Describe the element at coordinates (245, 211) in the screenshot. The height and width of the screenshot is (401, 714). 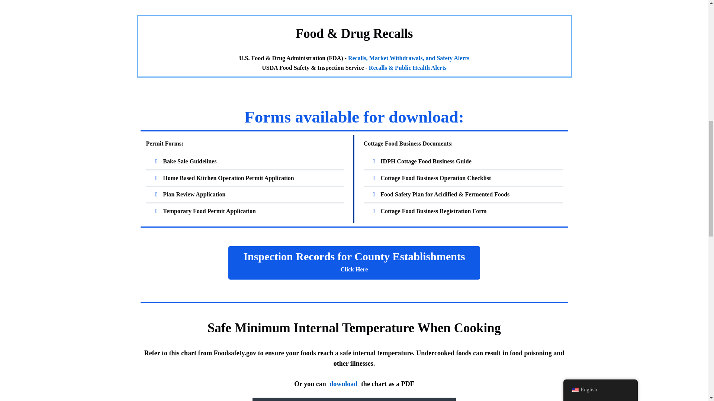
I see `Food Temp Chart` at that location.